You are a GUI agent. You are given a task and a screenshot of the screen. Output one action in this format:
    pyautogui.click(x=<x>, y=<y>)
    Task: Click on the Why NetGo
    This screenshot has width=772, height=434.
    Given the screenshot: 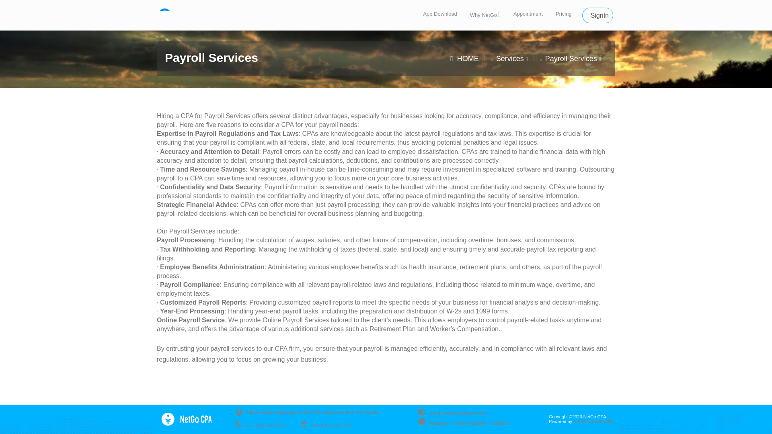 What is the action you would take?
    pyautogui.click(x=485, y=15)
    